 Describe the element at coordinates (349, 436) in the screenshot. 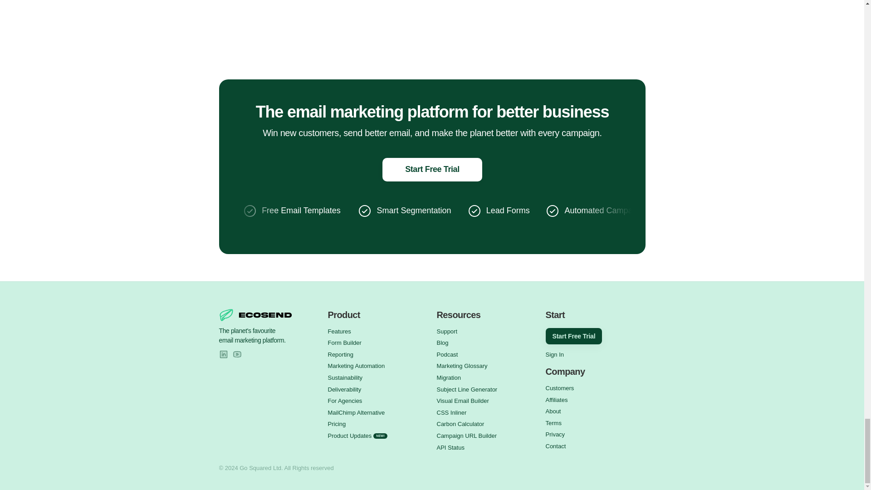

I see `Product Updates` at that location.